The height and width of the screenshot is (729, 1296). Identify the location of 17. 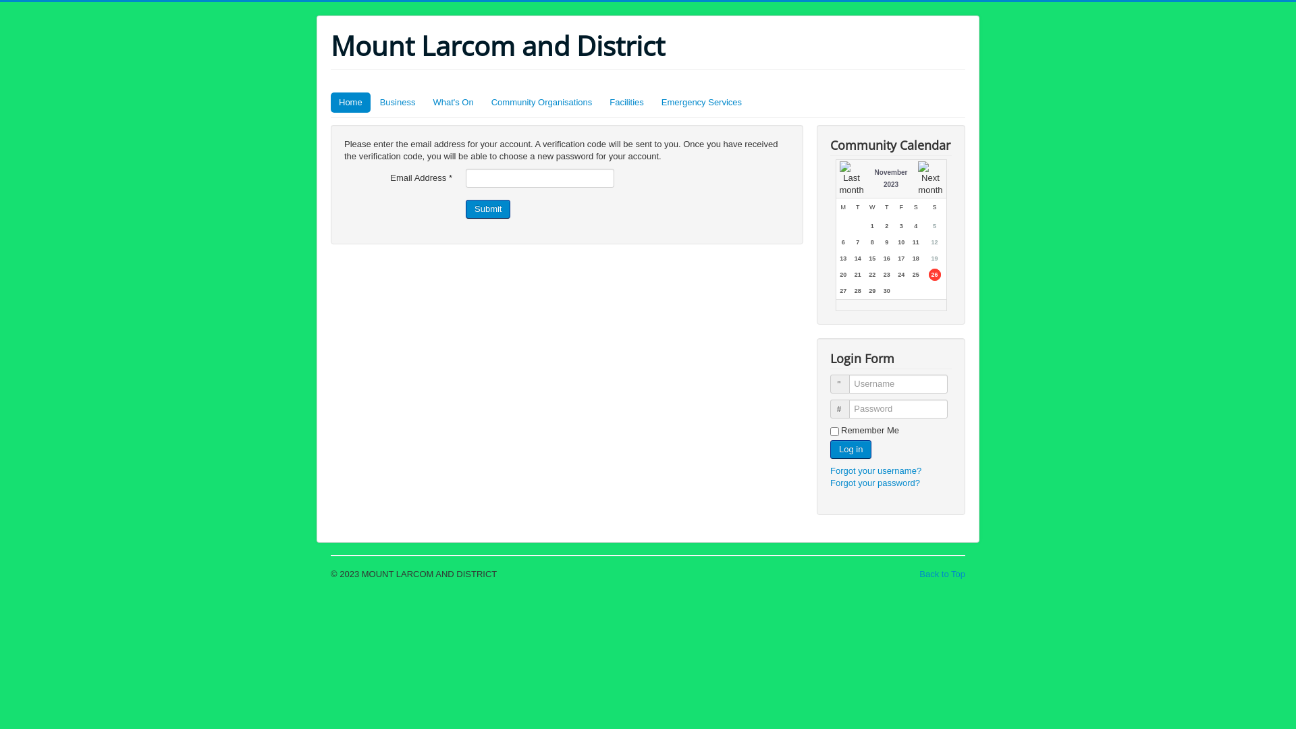
(901, 259).